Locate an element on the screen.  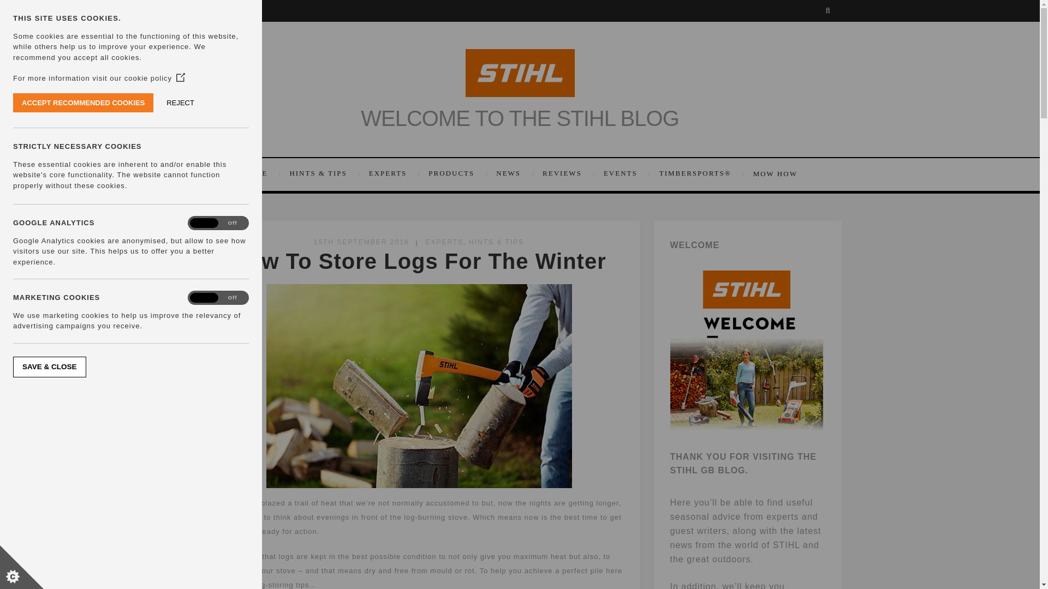
MOW HOW is located at coordinates (773, 173).